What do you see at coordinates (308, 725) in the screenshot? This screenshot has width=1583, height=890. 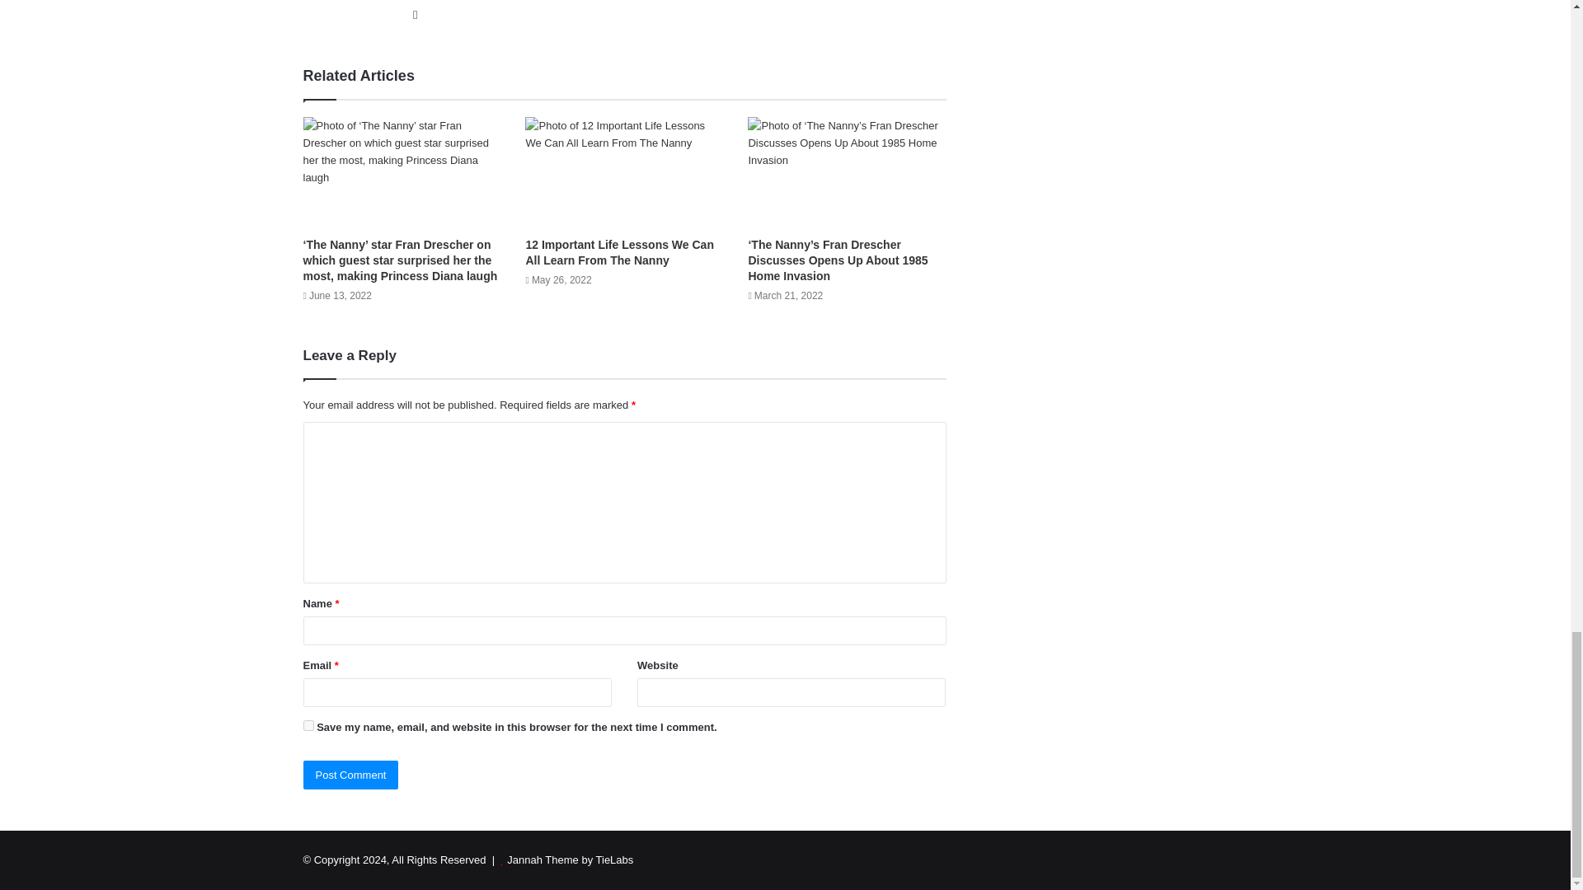 I see `yes` at bounding box center [308, 725].